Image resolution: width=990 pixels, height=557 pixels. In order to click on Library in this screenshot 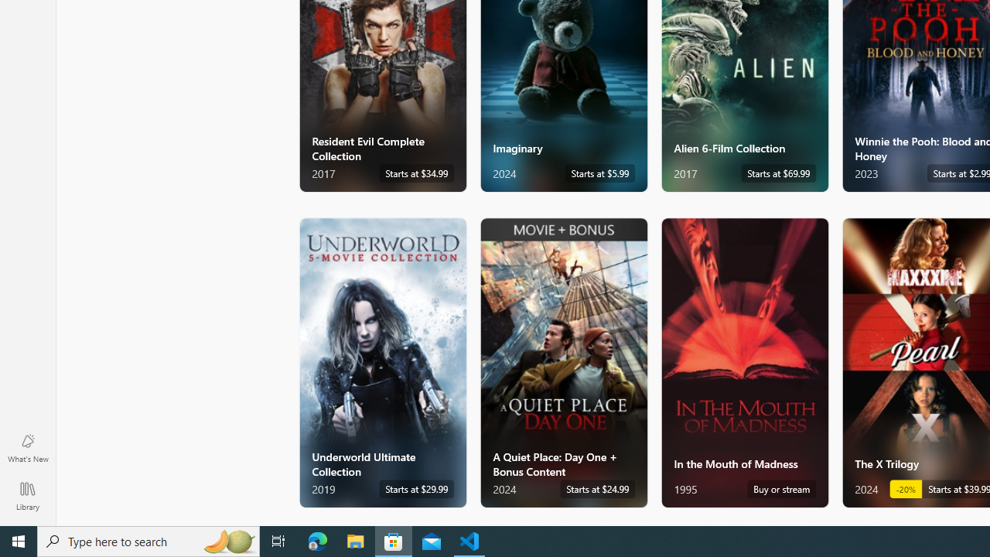, I will do `click(28, 495)`.